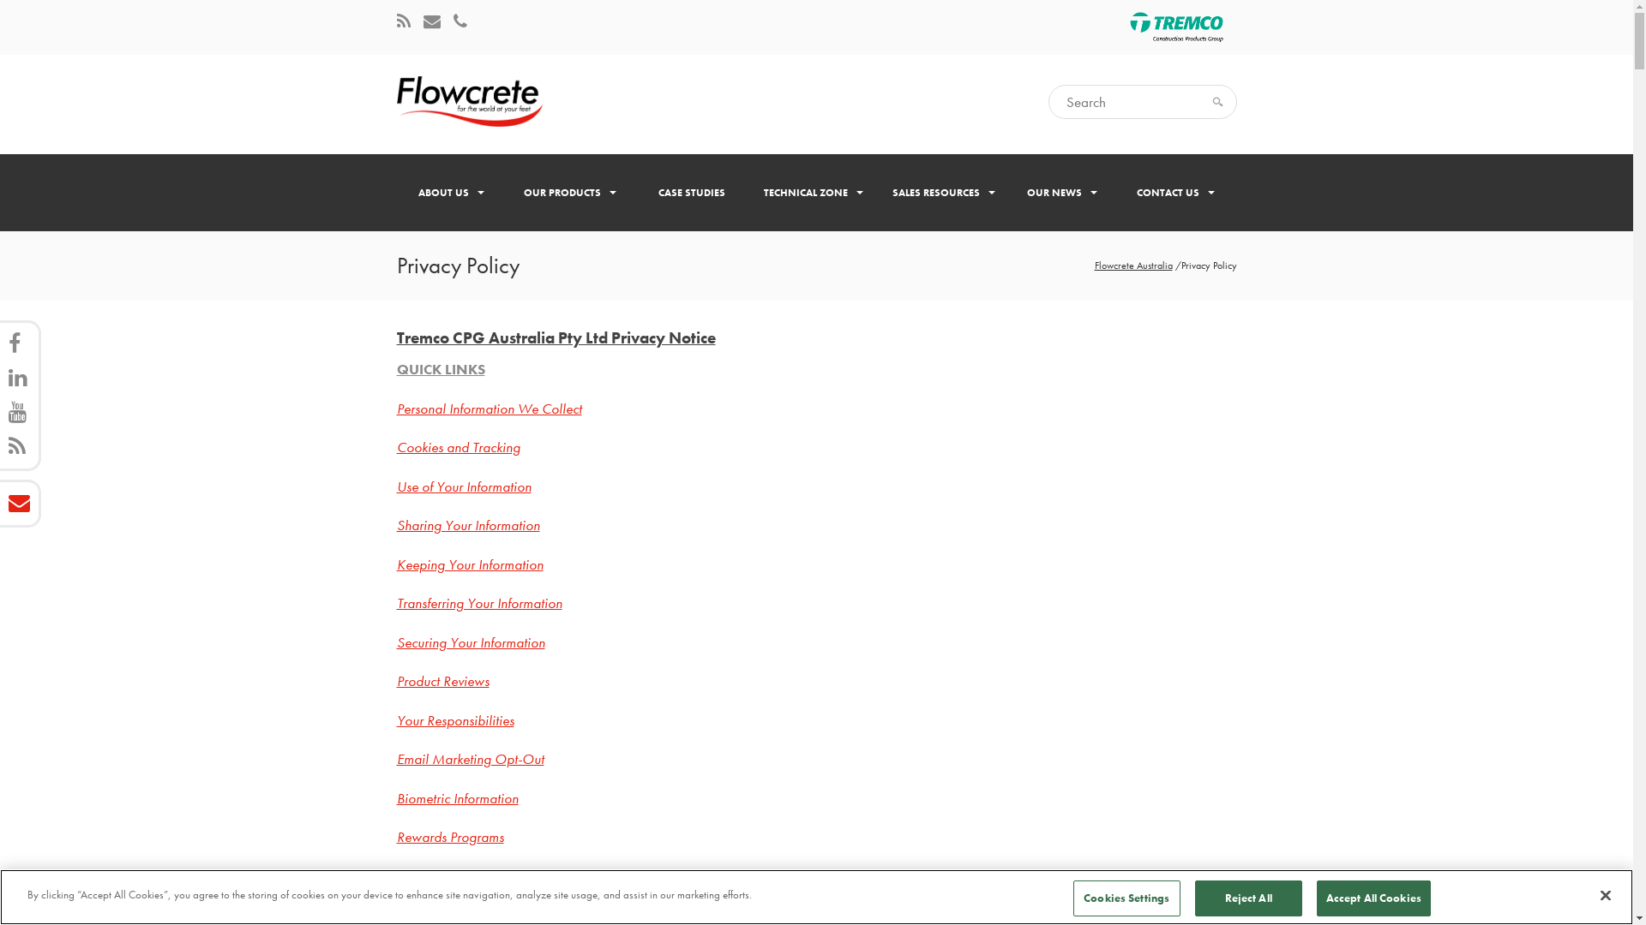  I want to click on Rewards Programs, so click(449, 837).